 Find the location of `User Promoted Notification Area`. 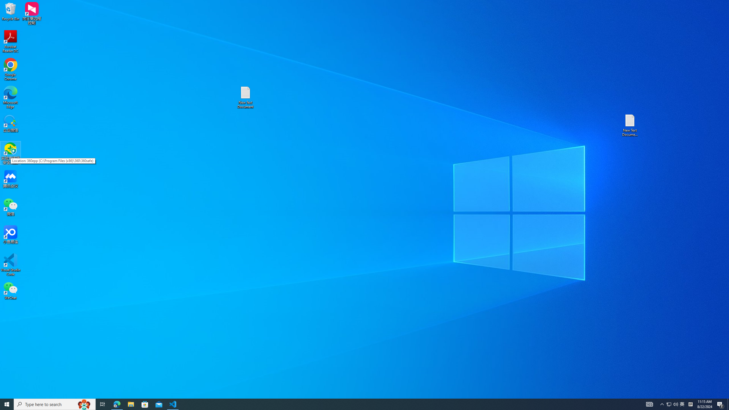

User Promoted Notification Area is located at coordinates (7, 404).